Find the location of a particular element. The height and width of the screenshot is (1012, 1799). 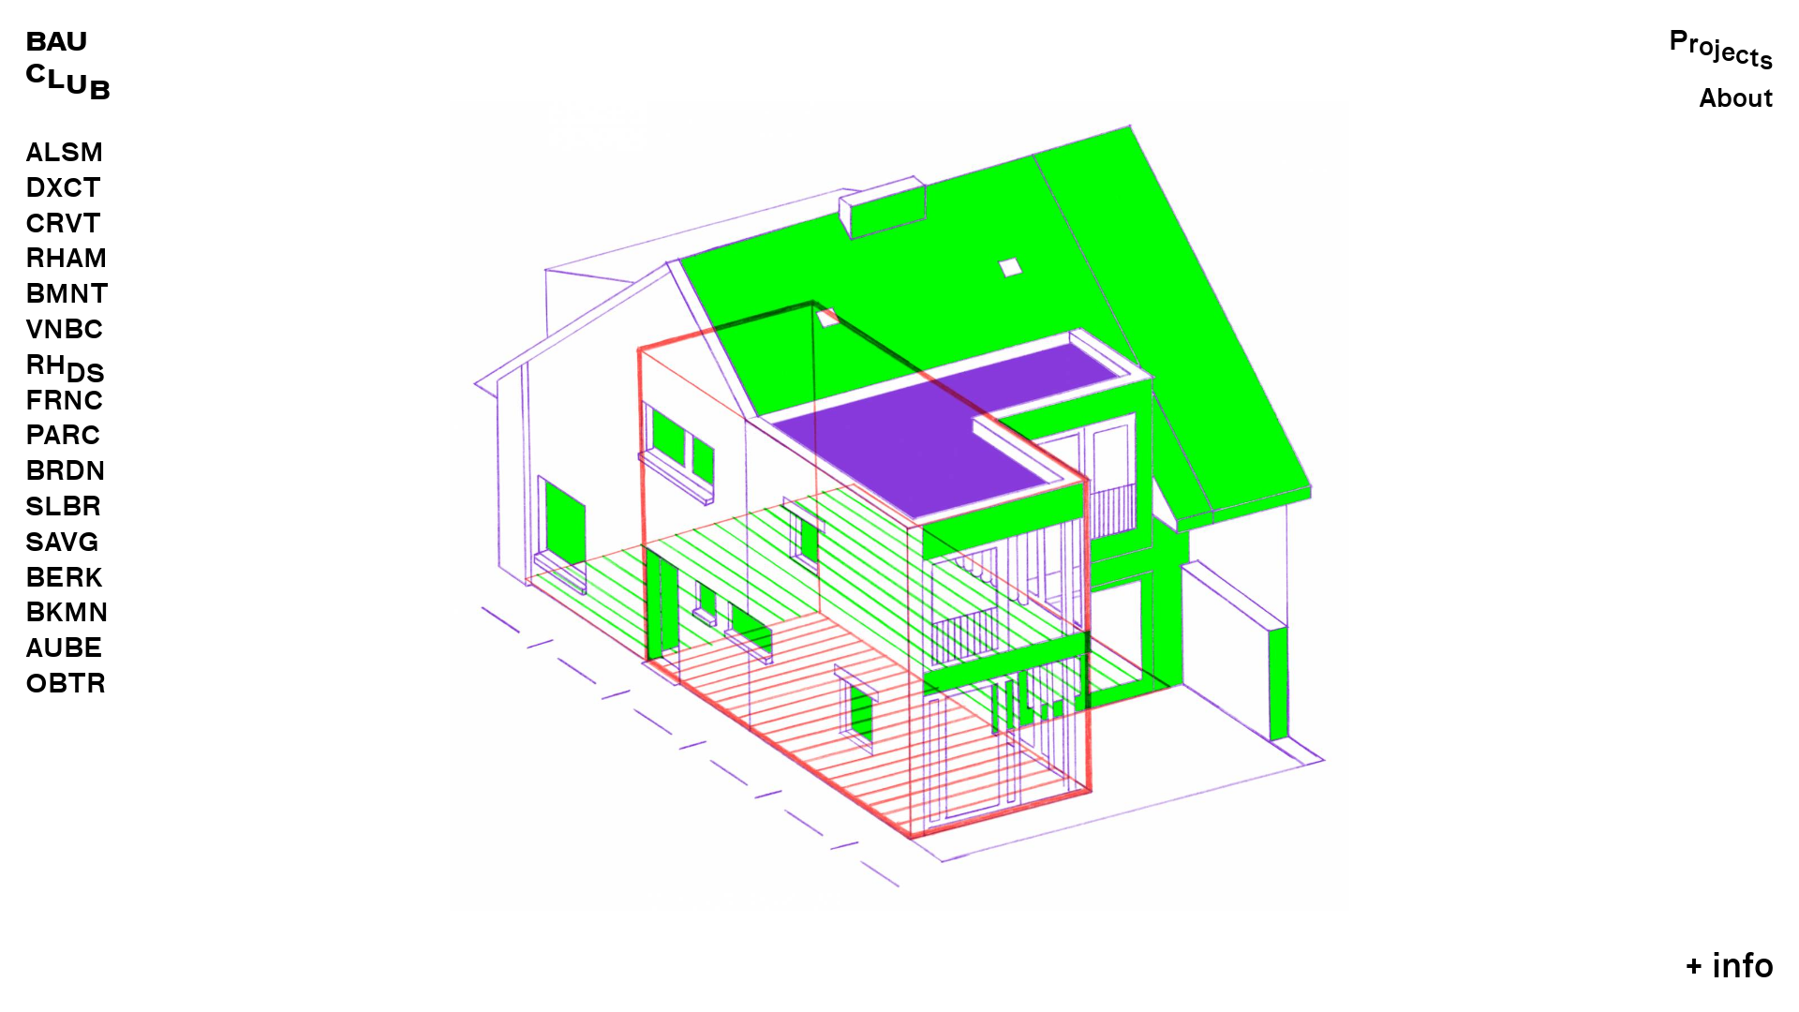

R
H
D
S is located at coordinates (67, 365).